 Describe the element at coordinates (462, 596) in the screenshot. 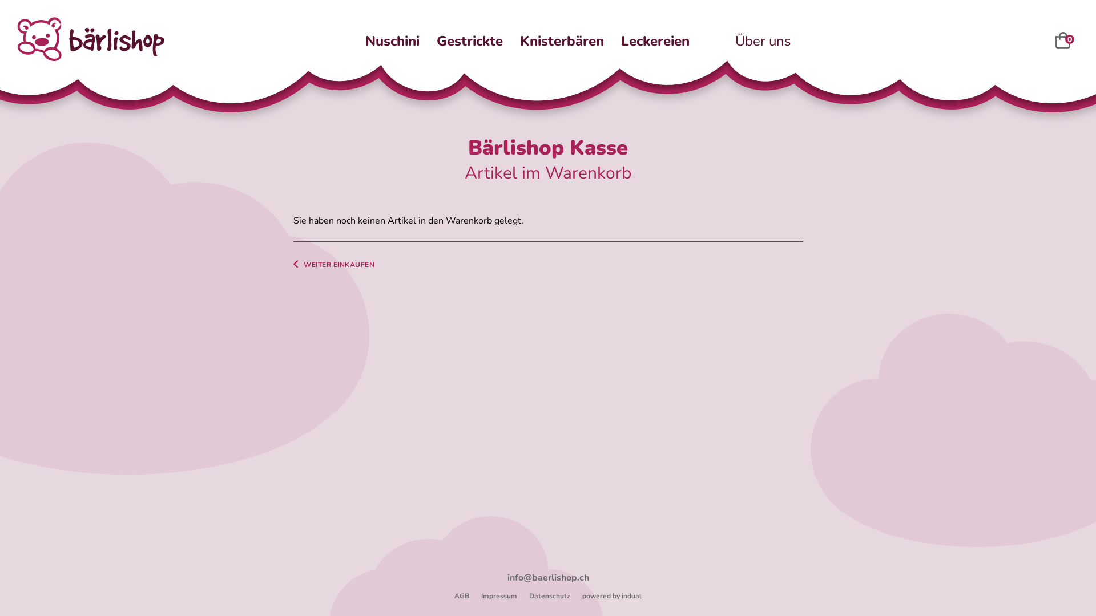

I see `AGB` at that location.